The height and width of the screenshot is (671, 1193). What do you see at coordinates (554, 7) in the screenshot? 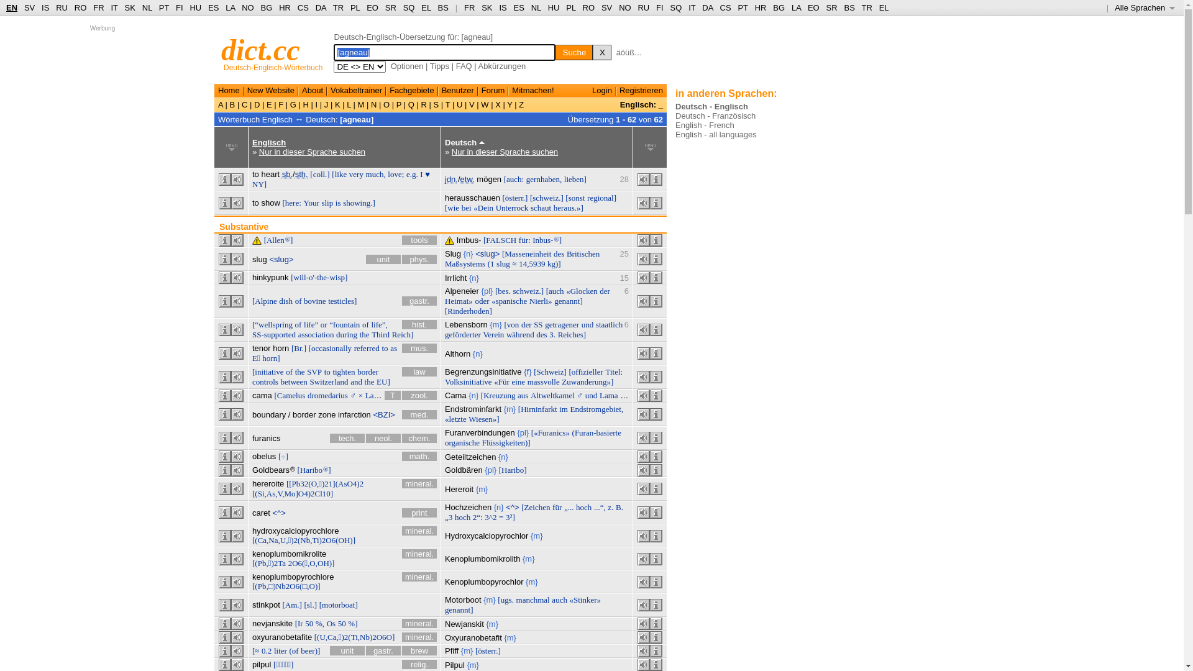
I see `HU` at bounding box center [554, 7].